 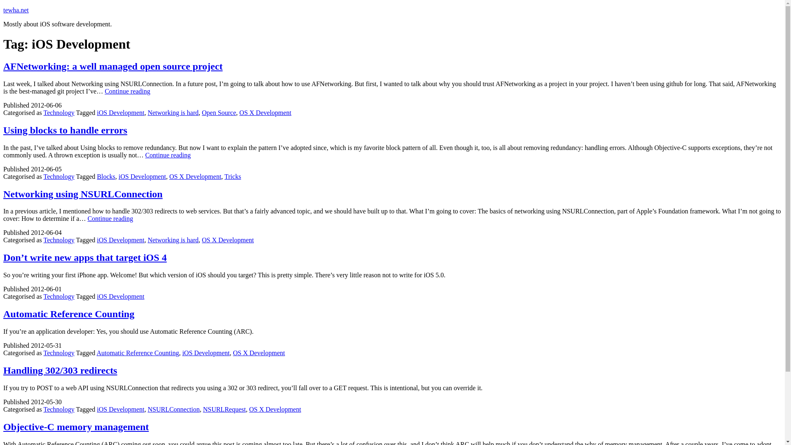 I want to click on OS X Development, so click(x=195, y=176).